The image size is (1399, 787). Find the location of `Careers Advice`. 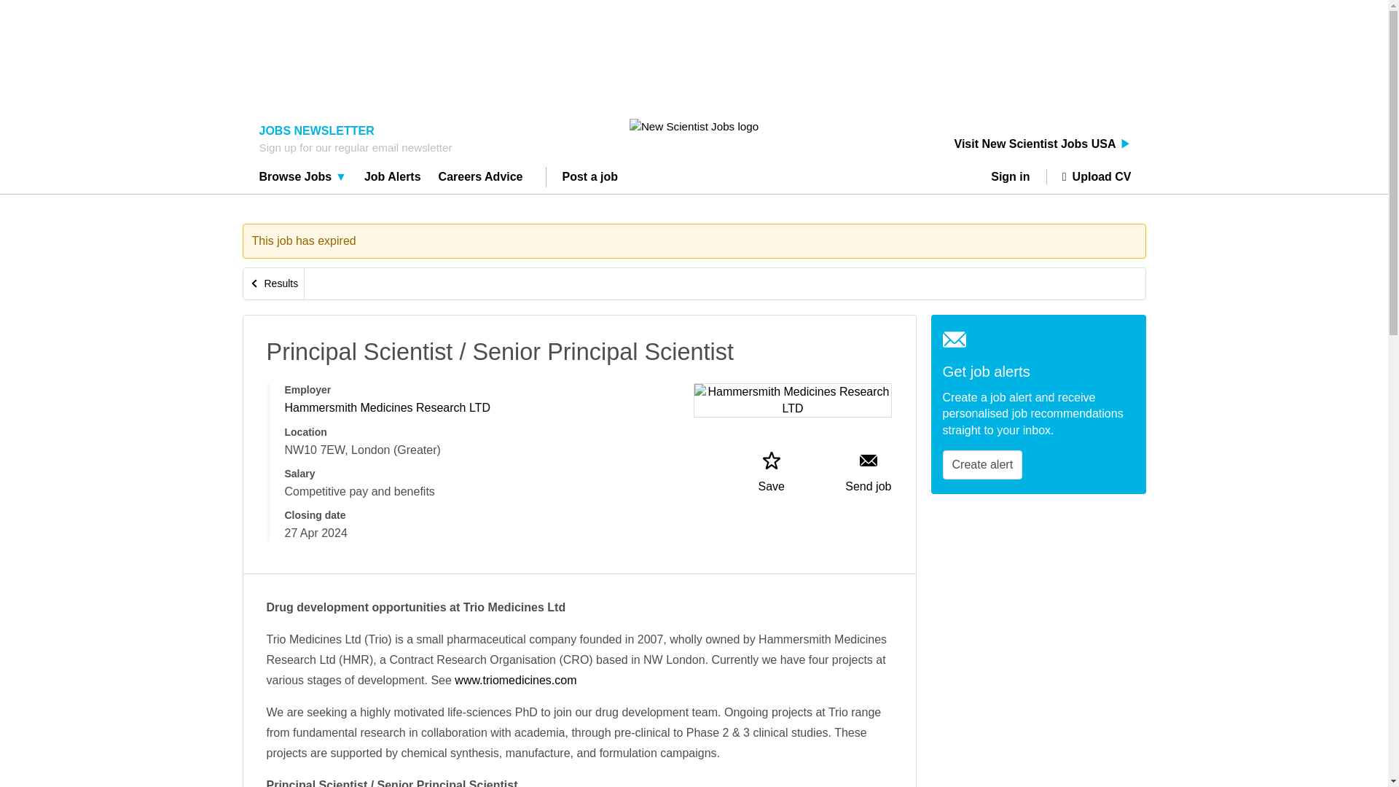

Careers Advice is located at coordinates (481, 179).